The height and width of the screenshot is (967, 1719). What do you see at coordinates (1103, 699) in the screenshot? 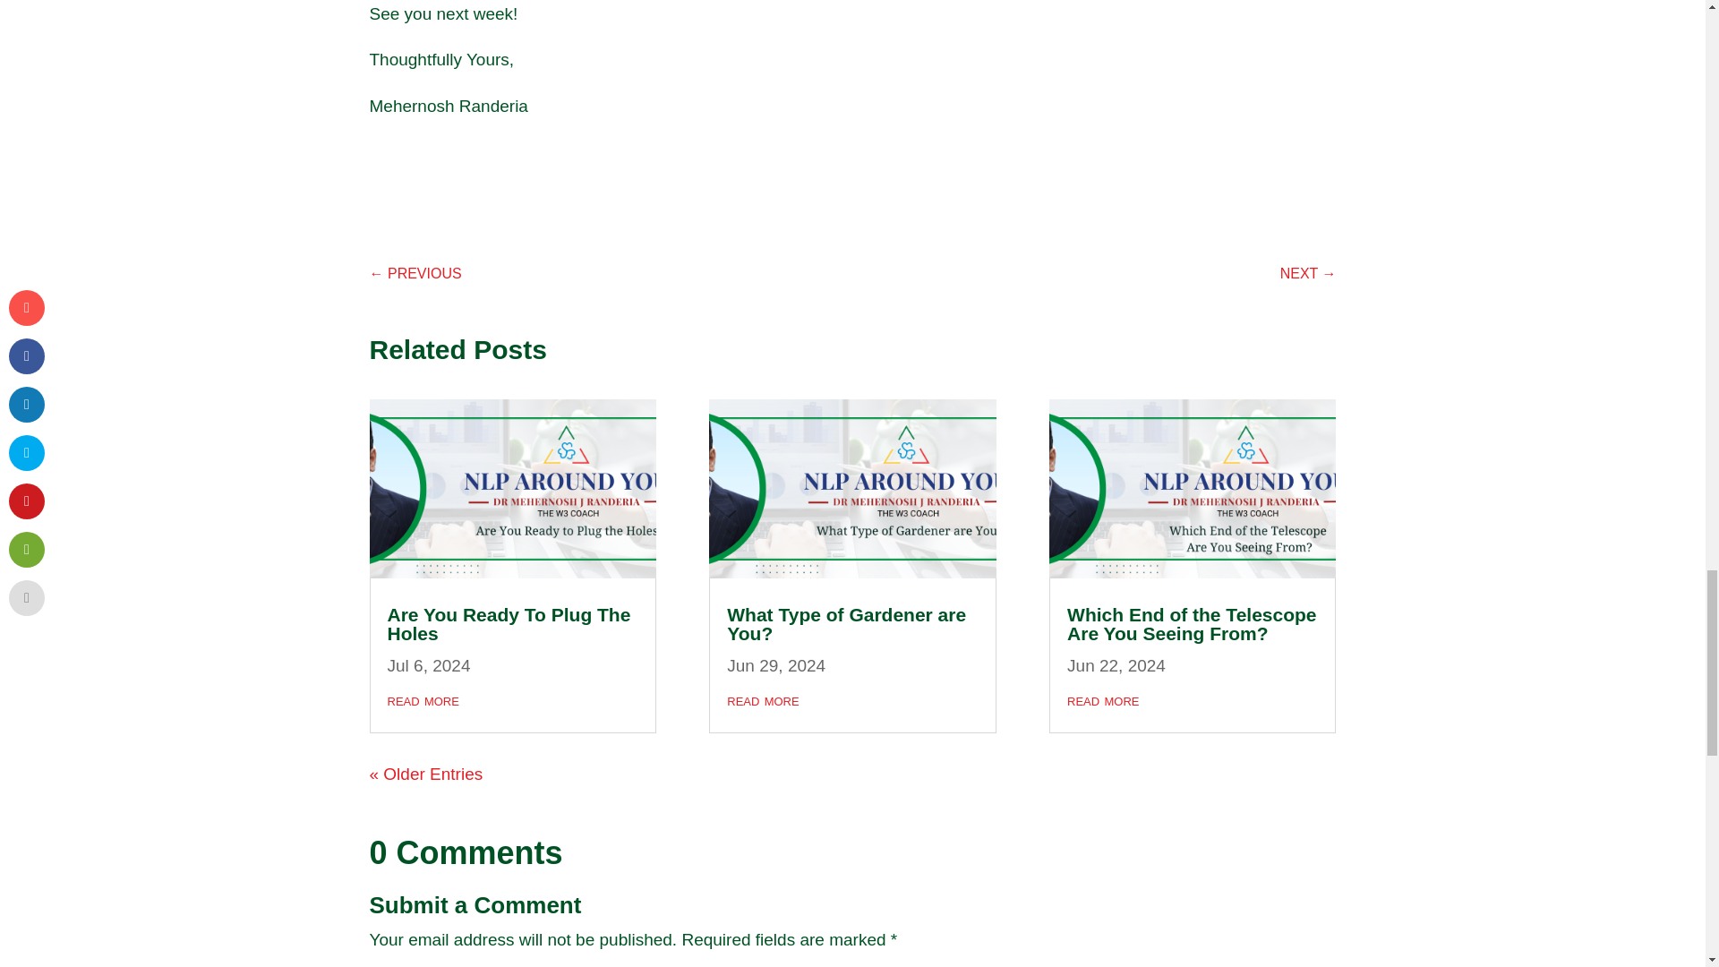
I see `read more` at bounding box center [1103, 699].